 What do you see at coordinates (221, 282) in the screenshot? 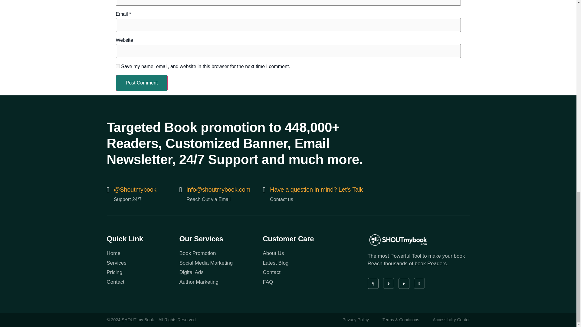
I see `Author Marketing` at bounding box center [221, 282].